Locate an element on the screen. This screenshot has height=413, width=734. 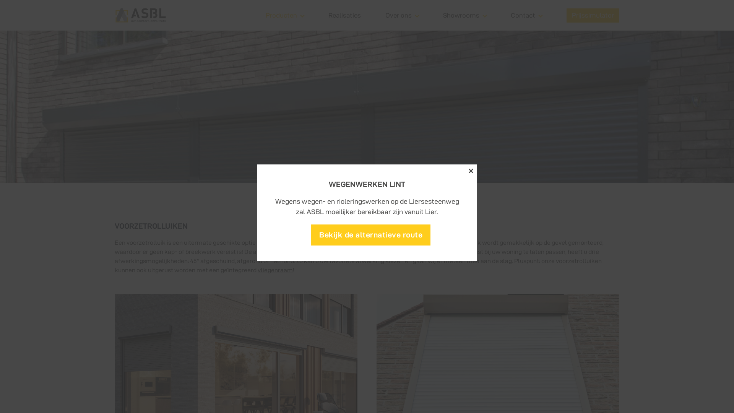
Contact is located at coordinates (523, 15).